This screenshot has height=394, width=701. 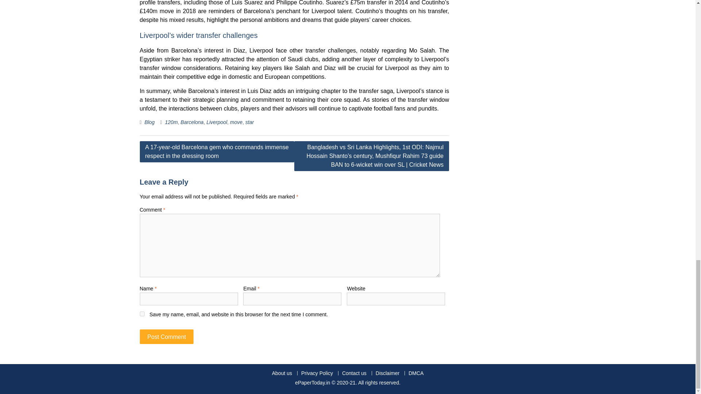 What do you see at coordinates (142, 314) in the screenshot?
I see `yes` at bounding box center [142, 314].